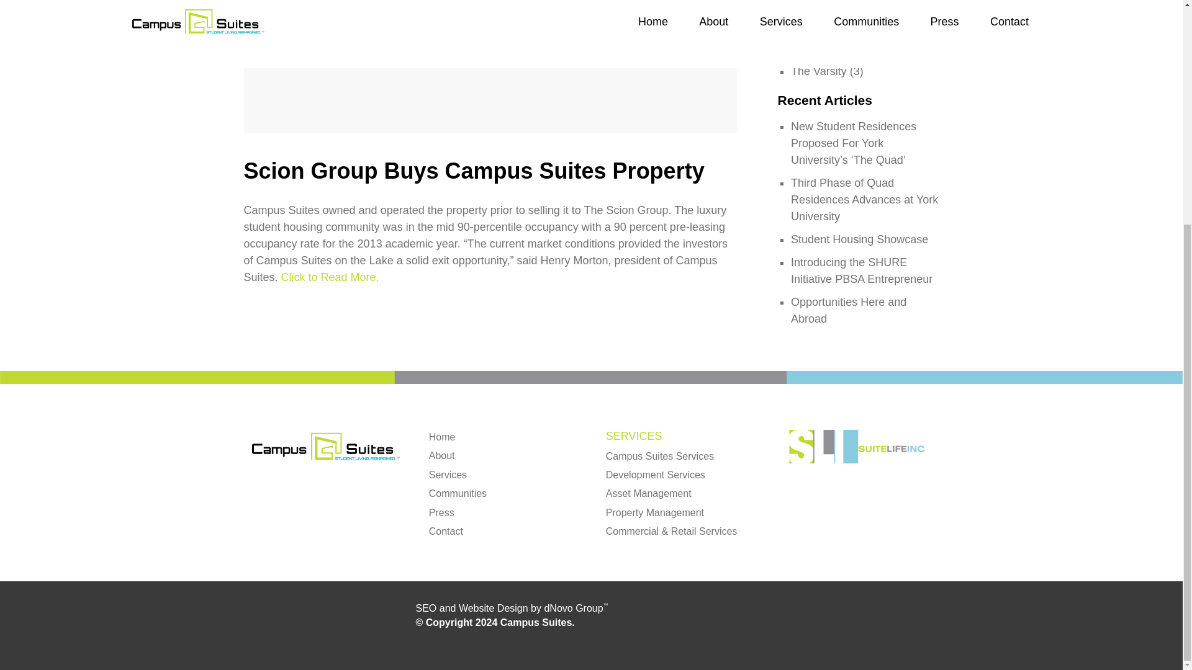 Image resolution: width=1192 pixels, height=670 pixels. Describe the element at coordinates (810, 21) in the screenshot. I see `The Arc` at that location.